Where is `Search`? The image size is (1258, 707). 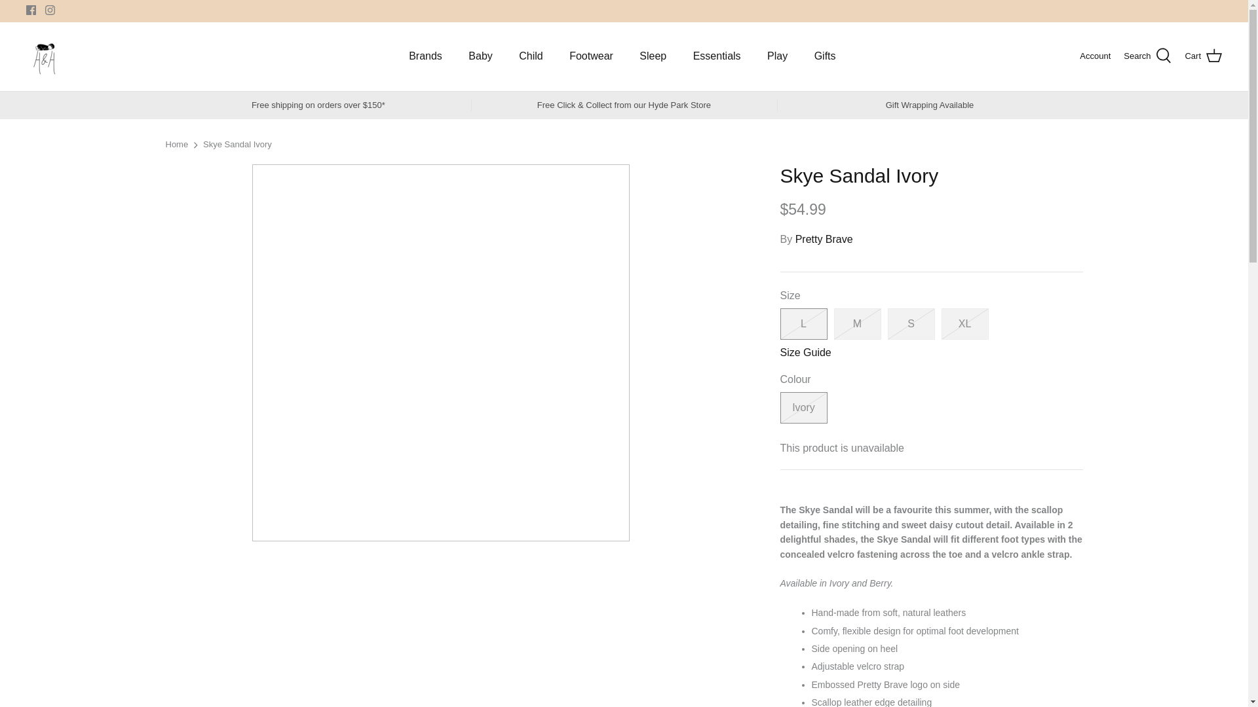
Search is located at coordinates (1147, 56).